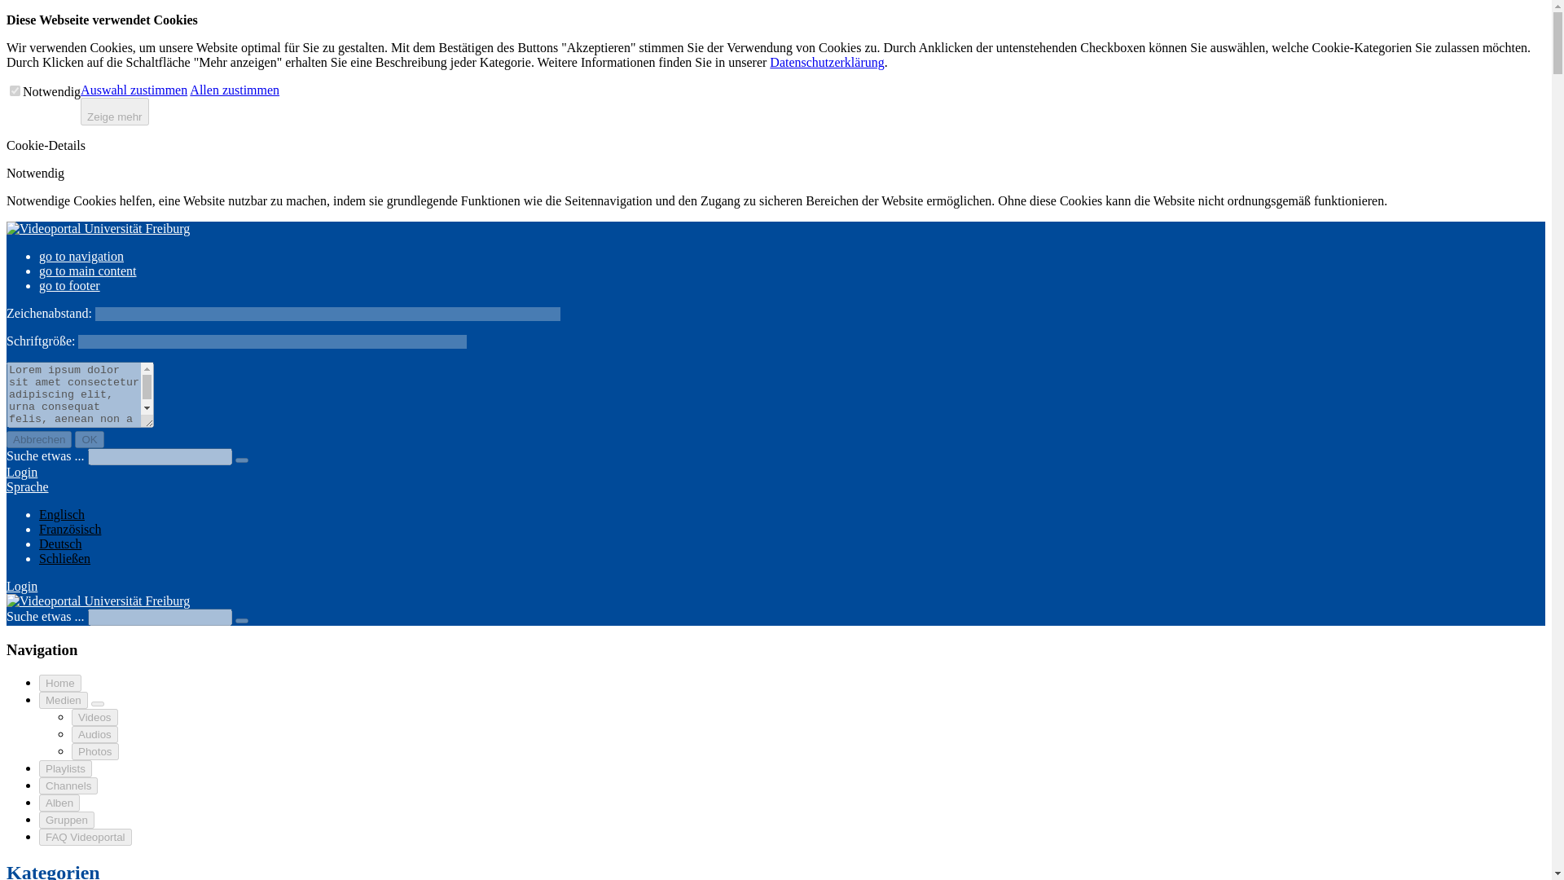 Image resolution: width=1564 pixels, height=880 pixels. Describe the element at coordinates (27, 486) in the screenshot. I see `Sprache` at that location.